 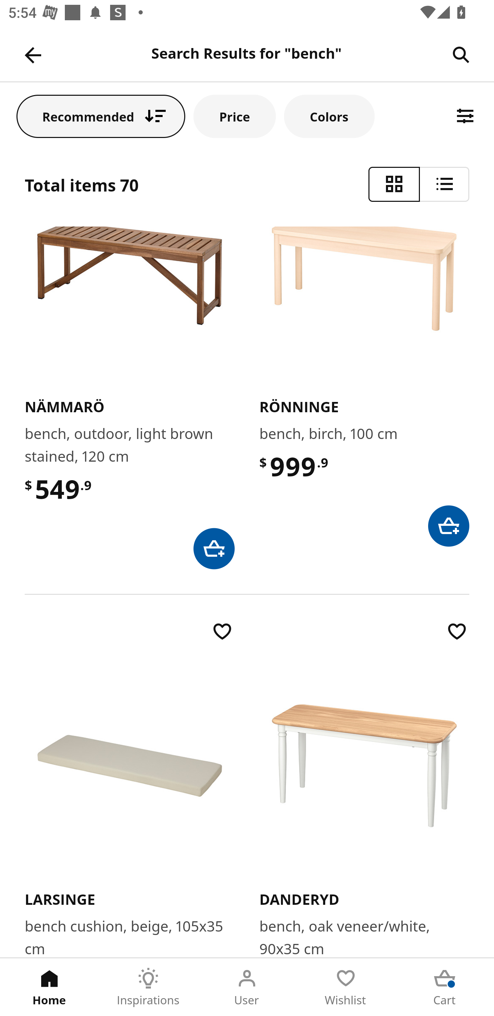 I want to click on ​R​Ö​N​N​I​N​G​E​
bench, birch, 100 cm
$
999
.9, so click(x=364, y=386).